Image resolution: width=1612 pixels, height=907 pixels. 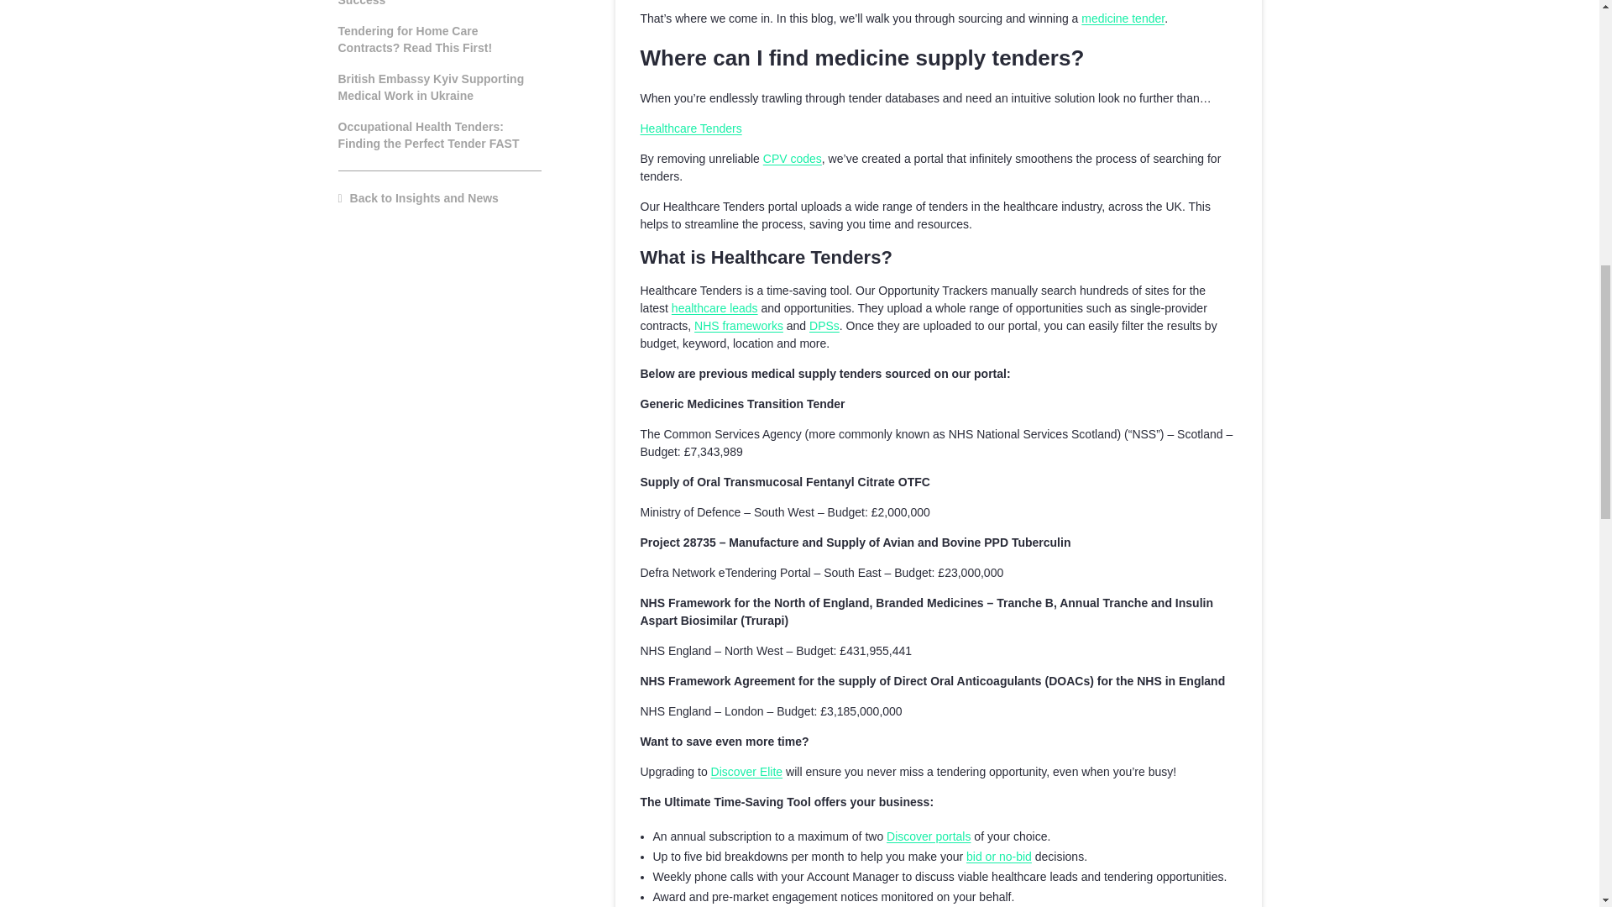 I want to click on Healthcare Tenders, so click(x=690, y=128).